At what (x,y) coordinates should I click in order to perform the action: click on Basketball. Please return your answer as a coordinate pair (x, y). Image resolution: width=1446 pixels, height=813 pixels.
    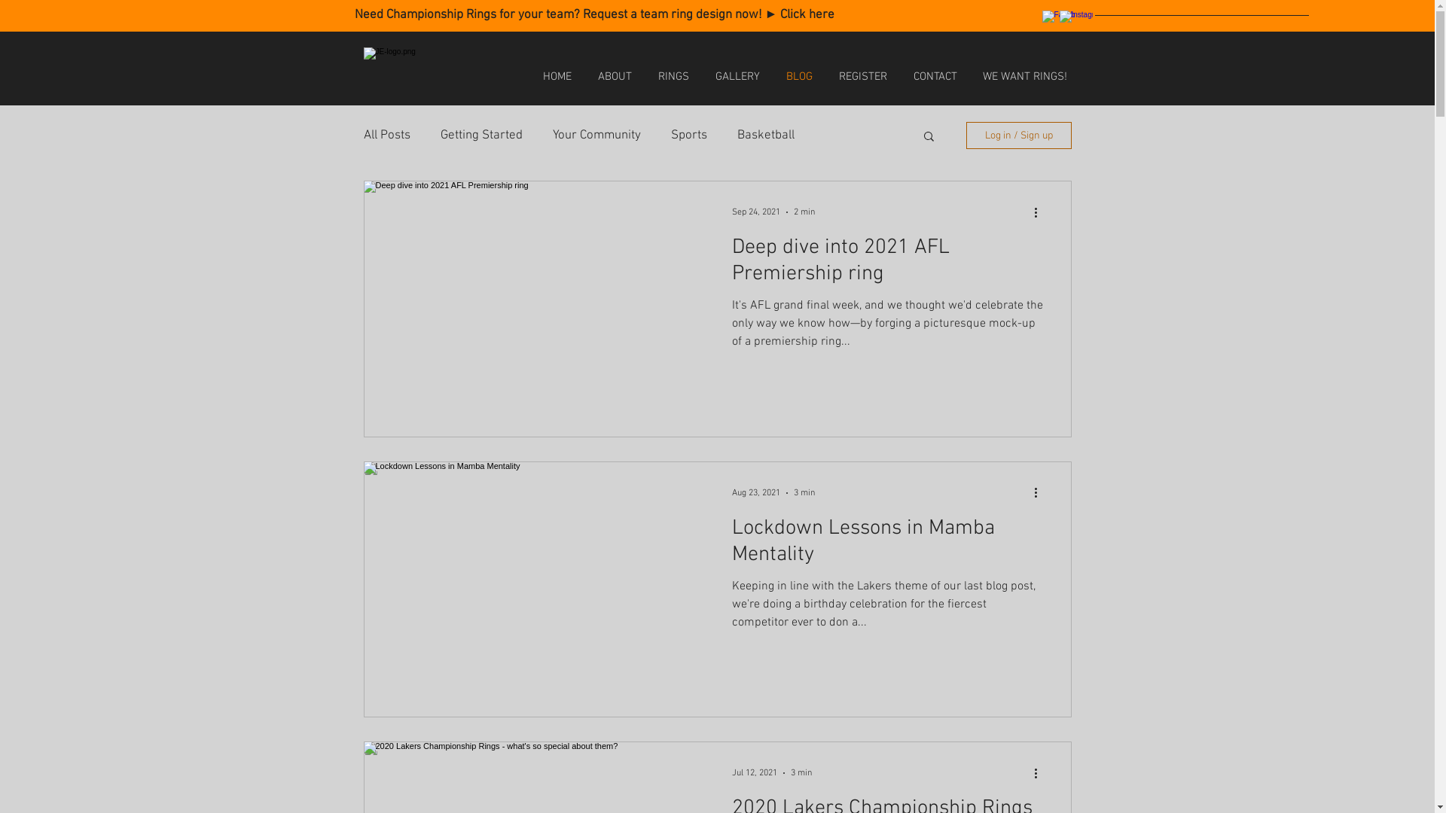
    Looking at the image, I should click on (765, 135).